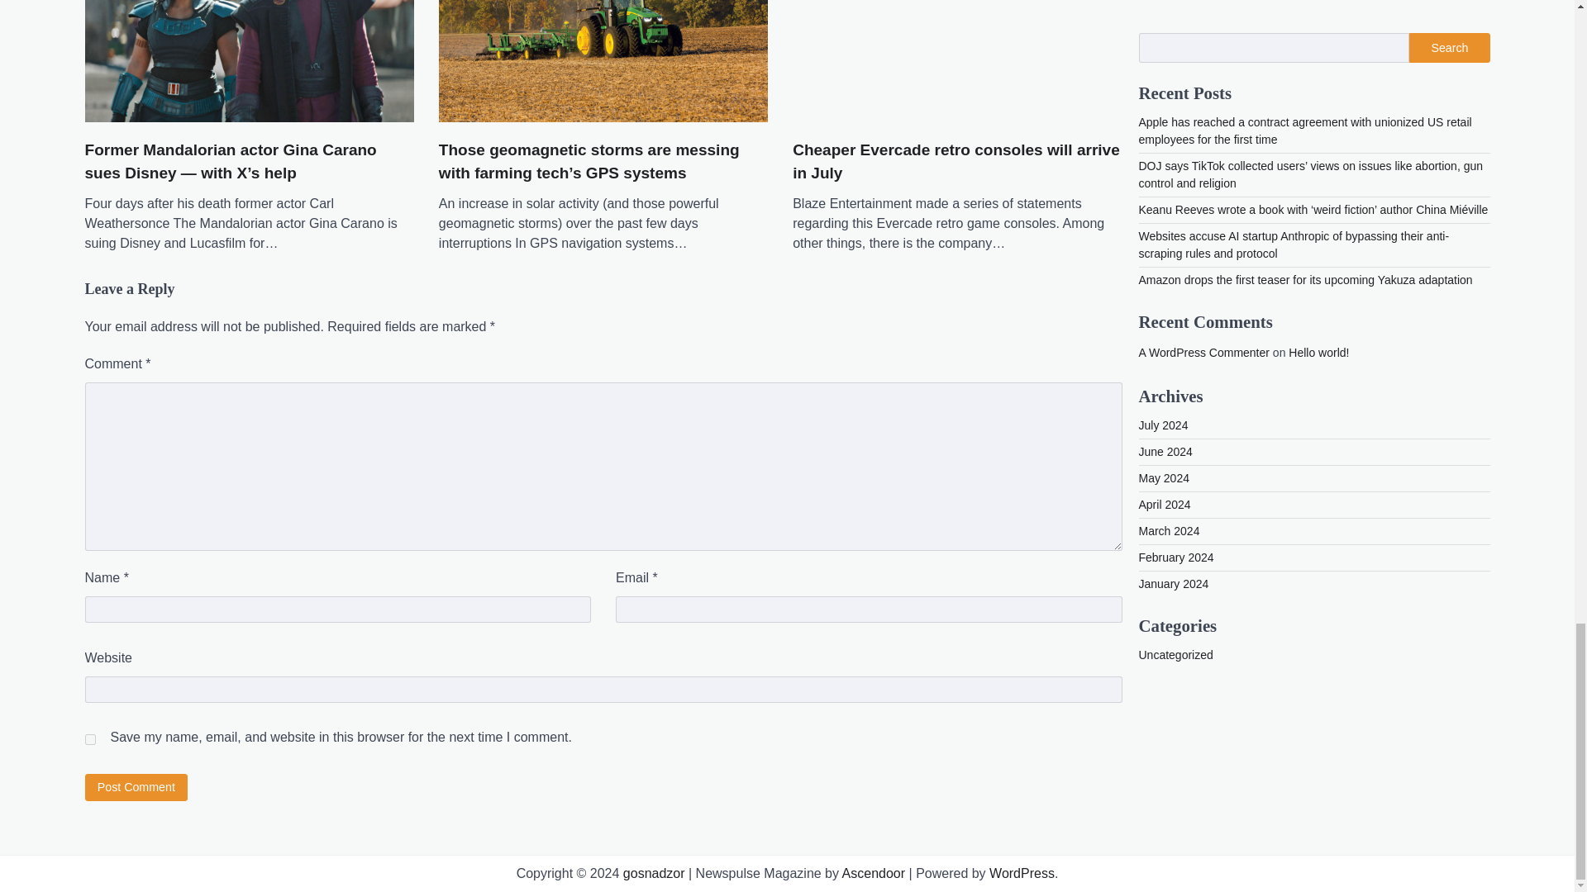 The height and width of the screenshot is (892, 1587). I want to click on Post Comment, so click(136, 787).